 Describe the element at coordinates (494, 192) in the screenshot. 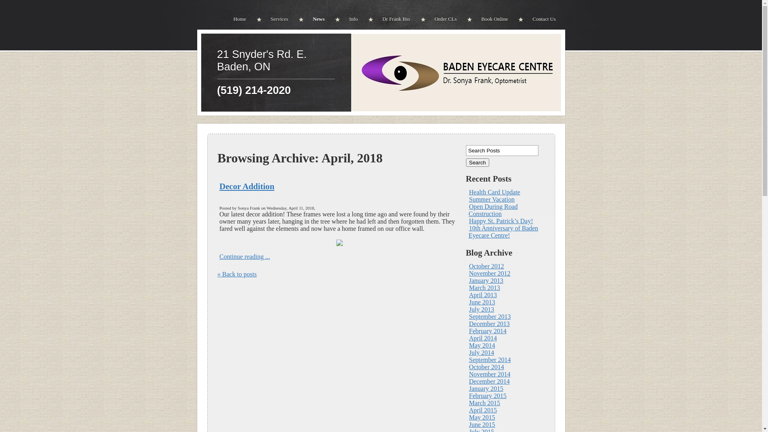

I see `Health Card Update` at that location.